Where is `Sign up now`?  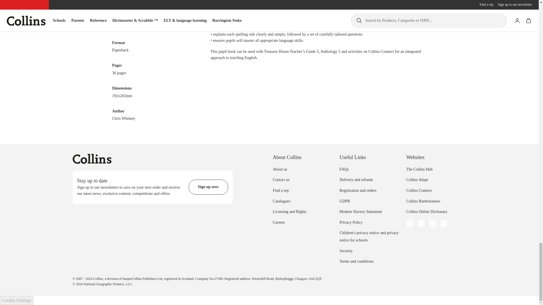
Sign up now is located at coordinates (208, 187).